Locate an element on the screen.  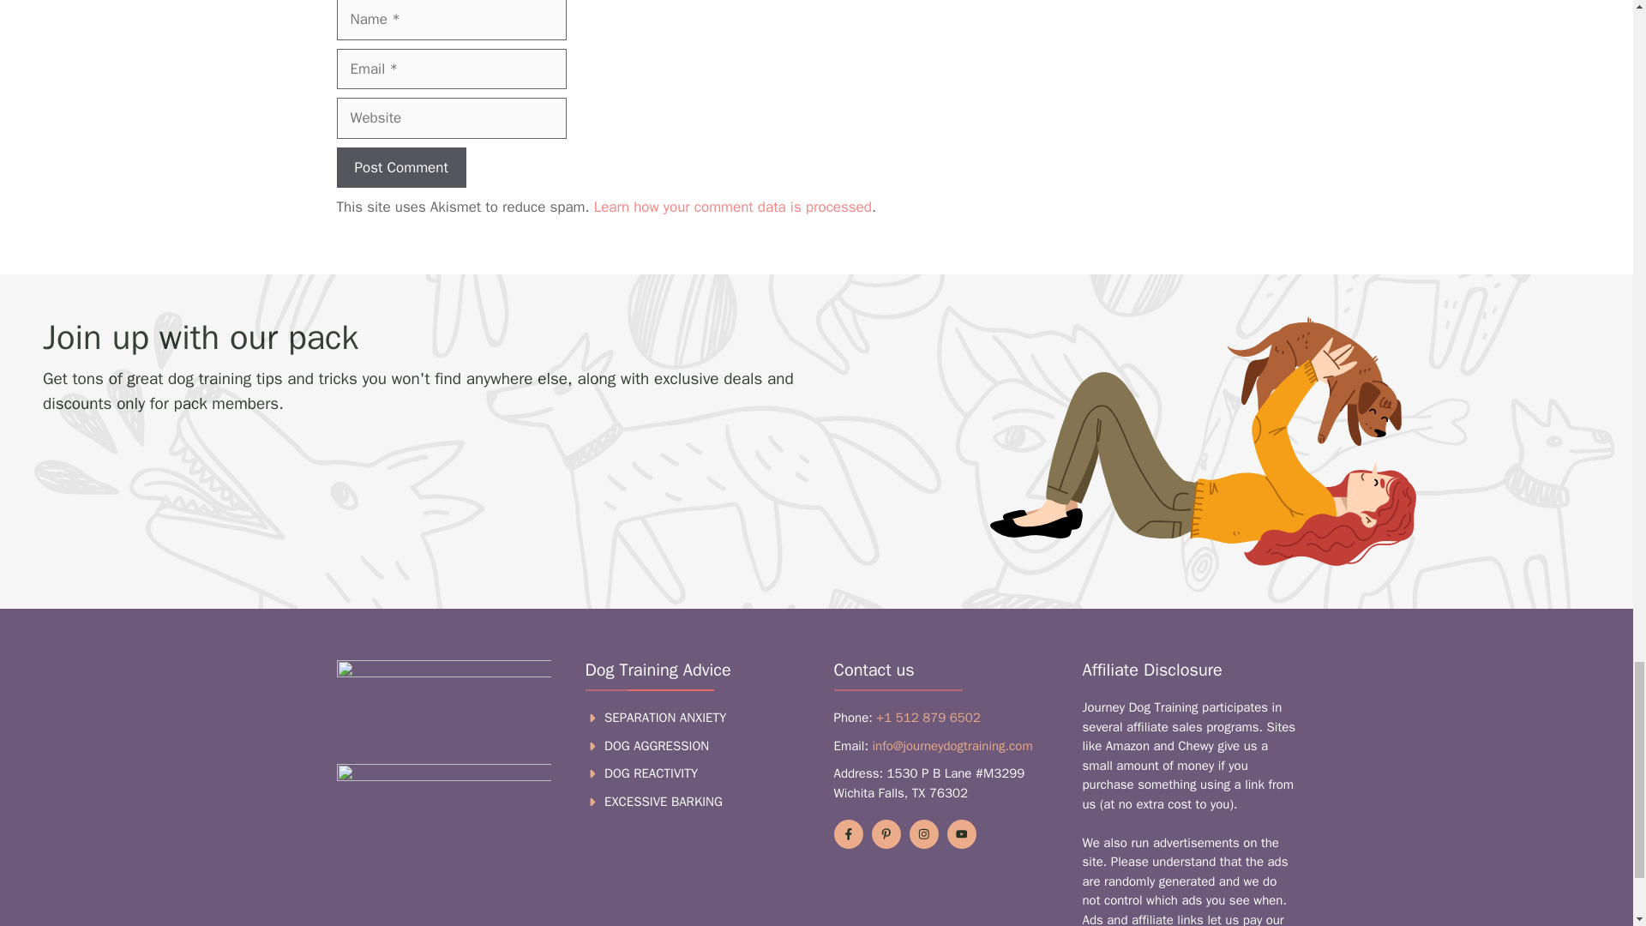
DOG REACTIVITY is located at coordinates (651, 773).